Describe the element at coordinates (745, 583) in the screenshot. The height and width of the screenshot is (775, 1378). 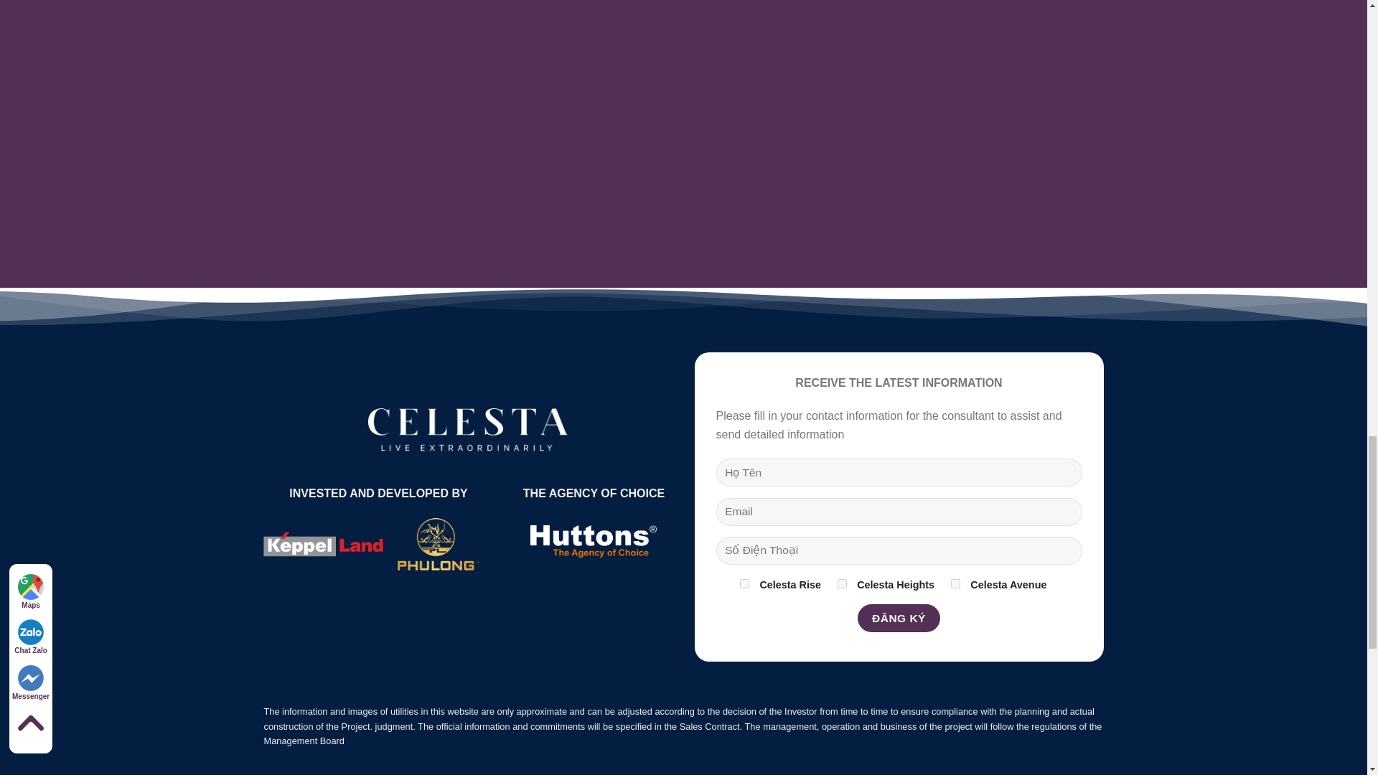
I see `Celesta Rise` at that location.